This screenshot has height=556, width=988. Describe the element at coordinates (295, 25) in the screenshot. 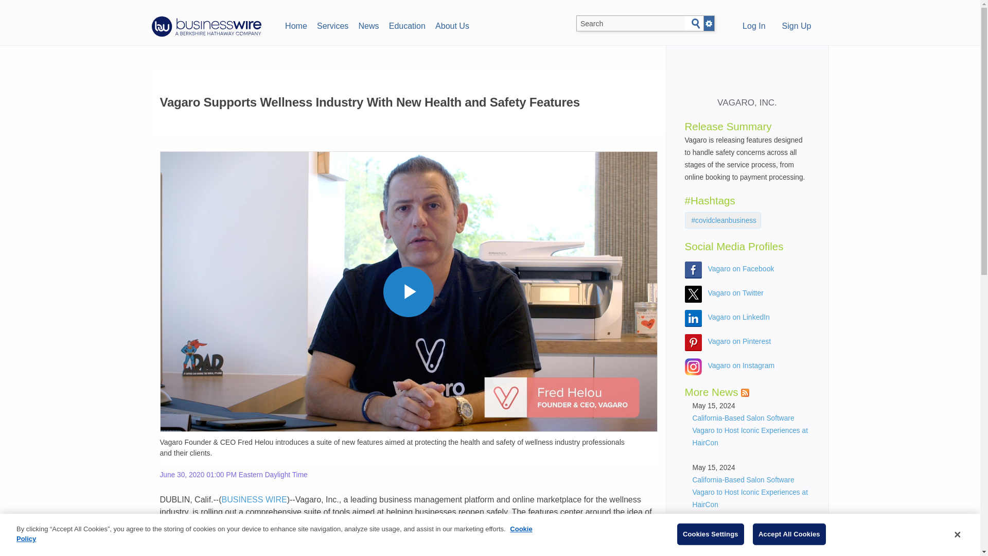

I see `Home` at that location.